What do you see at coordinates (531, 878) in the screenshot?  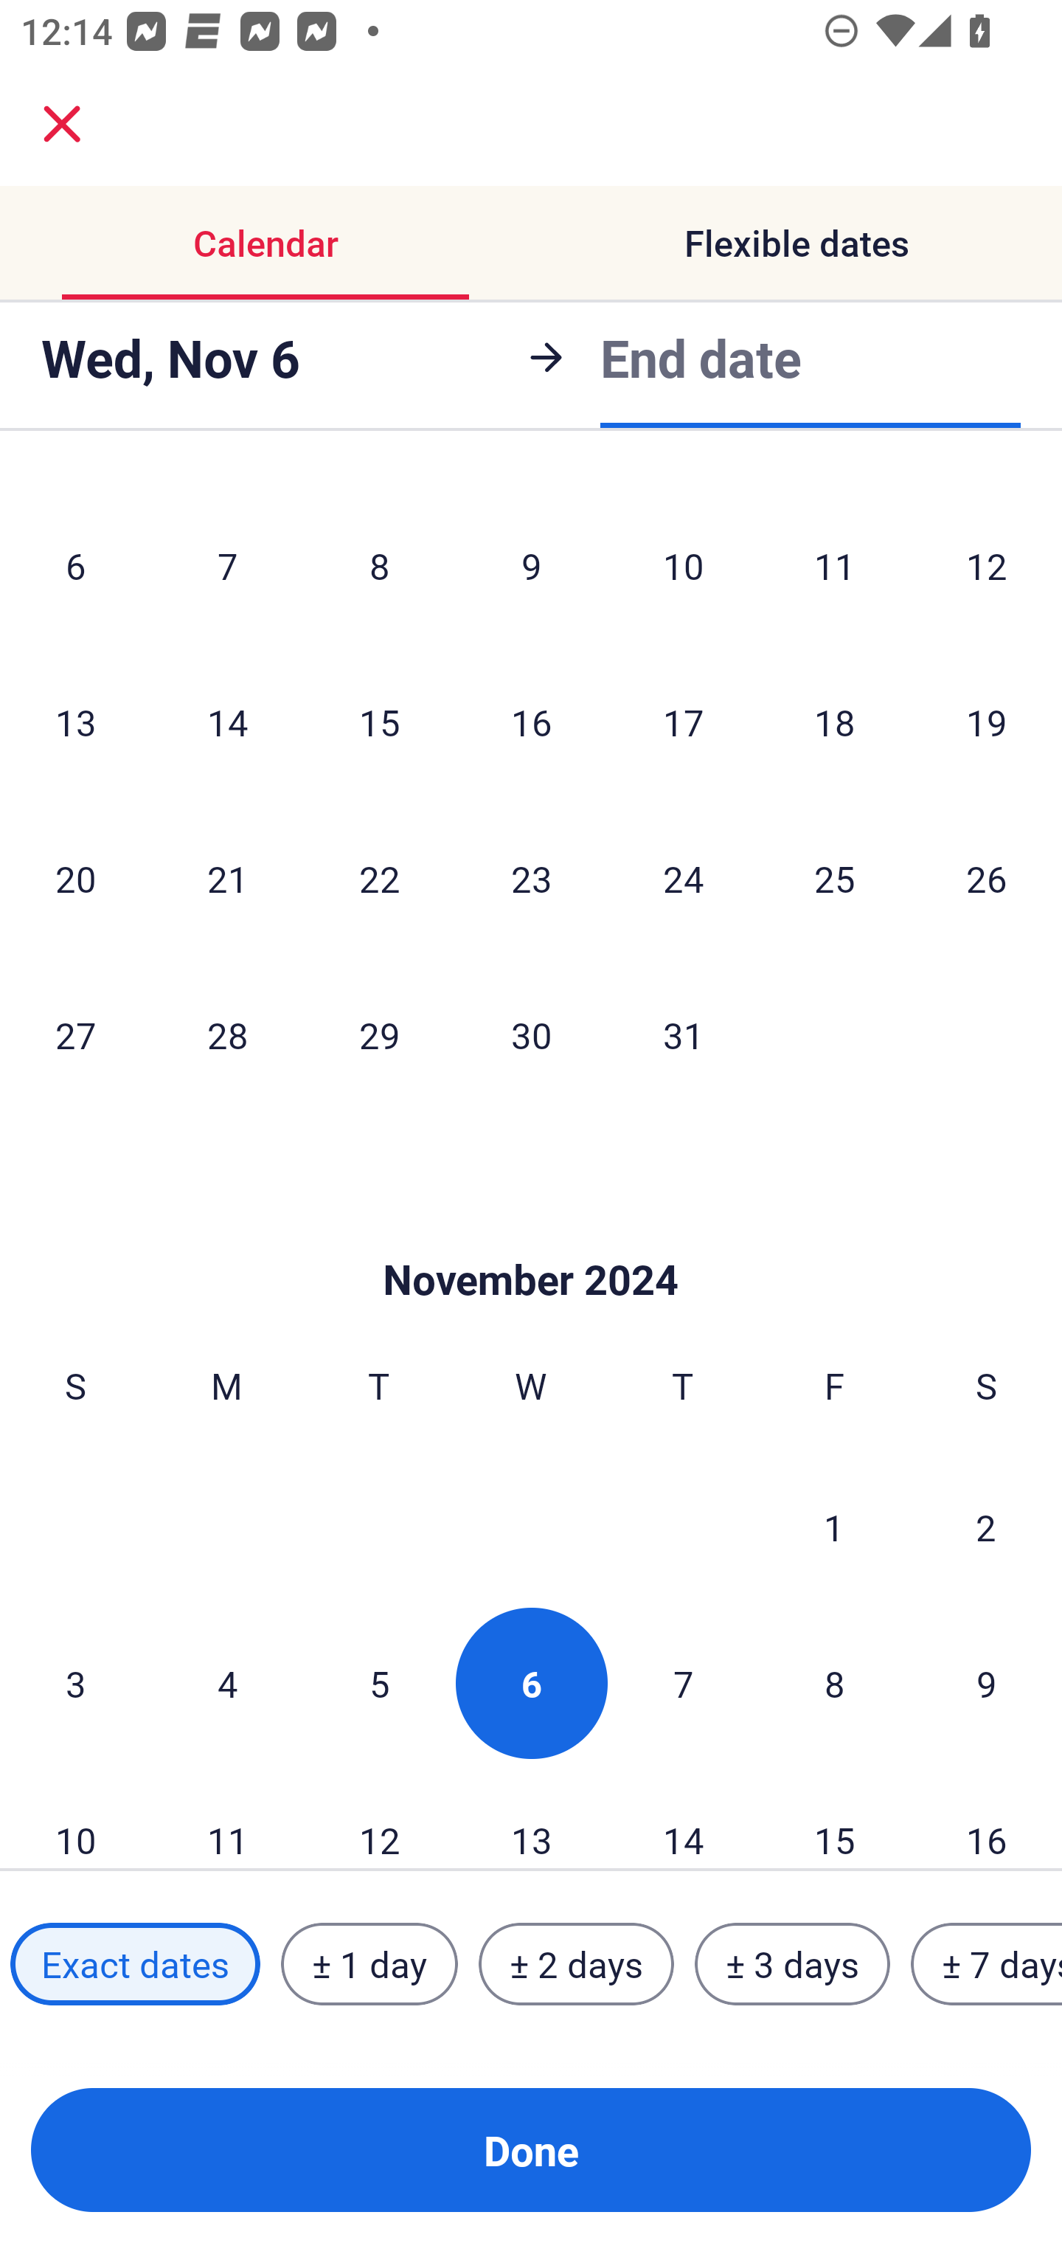 I see `23 Wednesday, October 23, 2024` at bounding box center [531, 878].